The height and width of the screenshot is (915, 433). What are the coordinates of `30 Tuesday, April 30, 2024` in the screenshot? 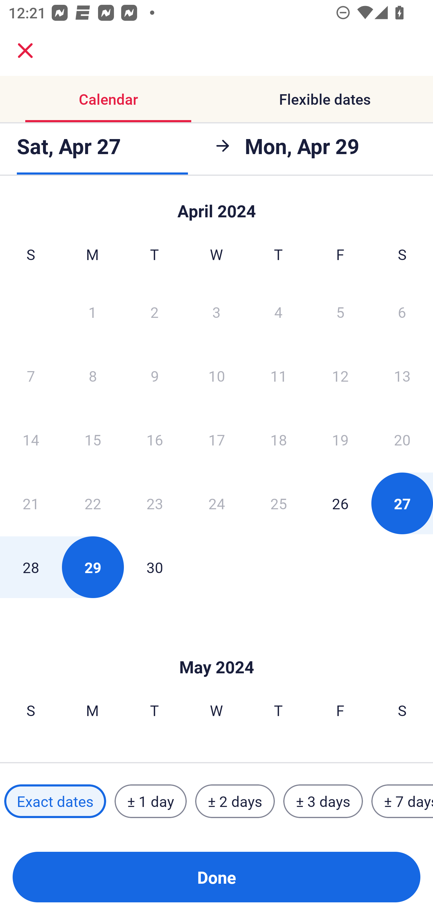 It's located at (155, 567).